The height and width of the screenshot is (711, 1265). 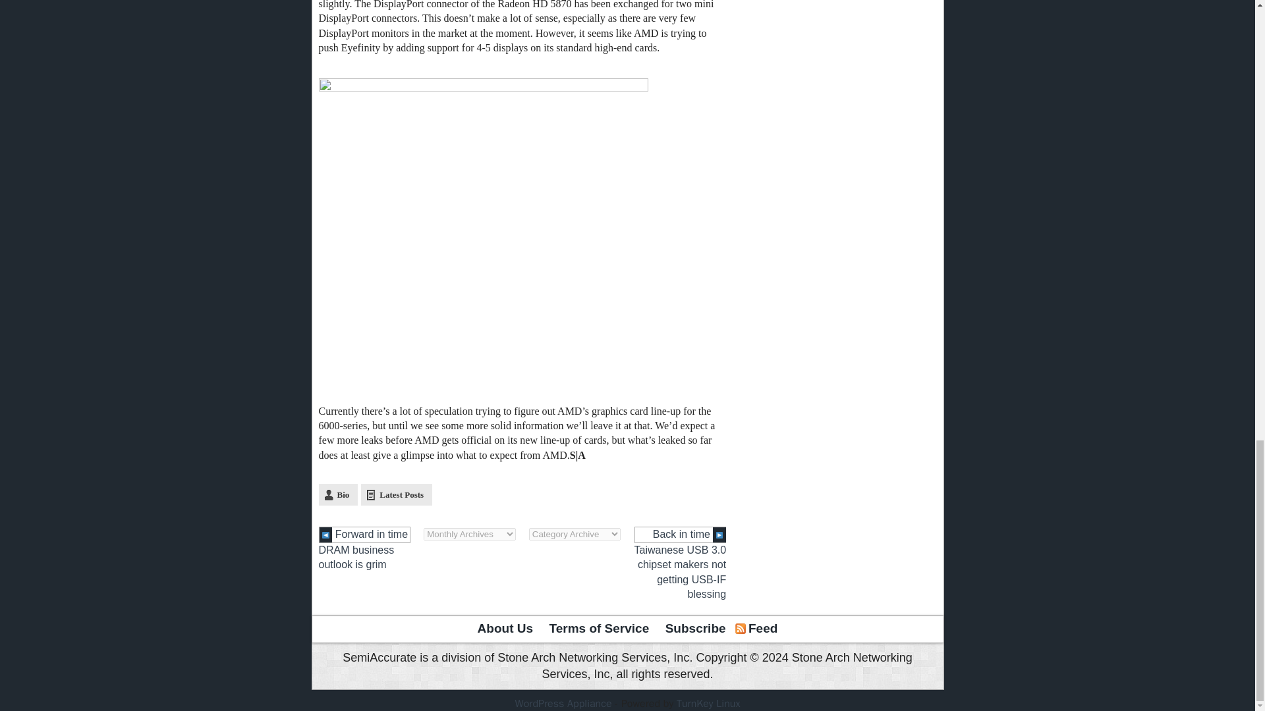 I want to click on Terms of Service, so click(x=600, y=629).